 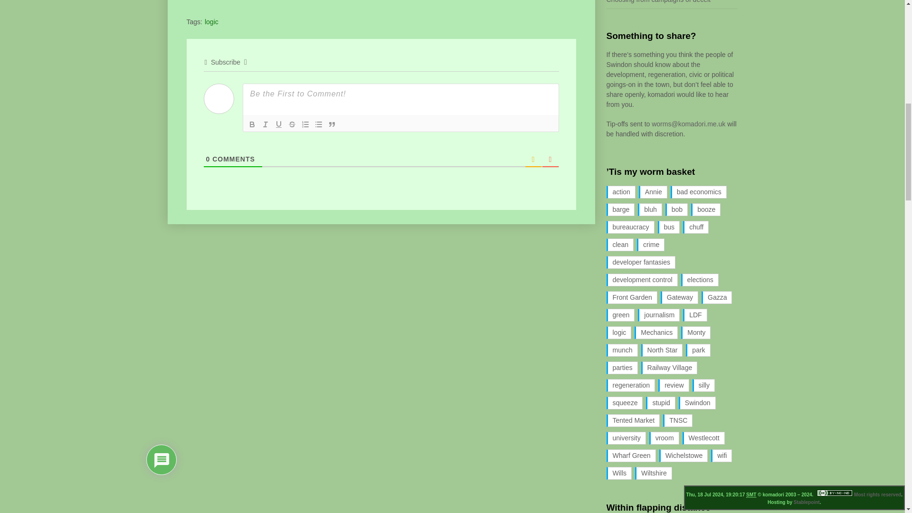 What do you see at coordinates (304, 2) in the screenshot?
I see `Bluesky` at bounding box center [304, 2].